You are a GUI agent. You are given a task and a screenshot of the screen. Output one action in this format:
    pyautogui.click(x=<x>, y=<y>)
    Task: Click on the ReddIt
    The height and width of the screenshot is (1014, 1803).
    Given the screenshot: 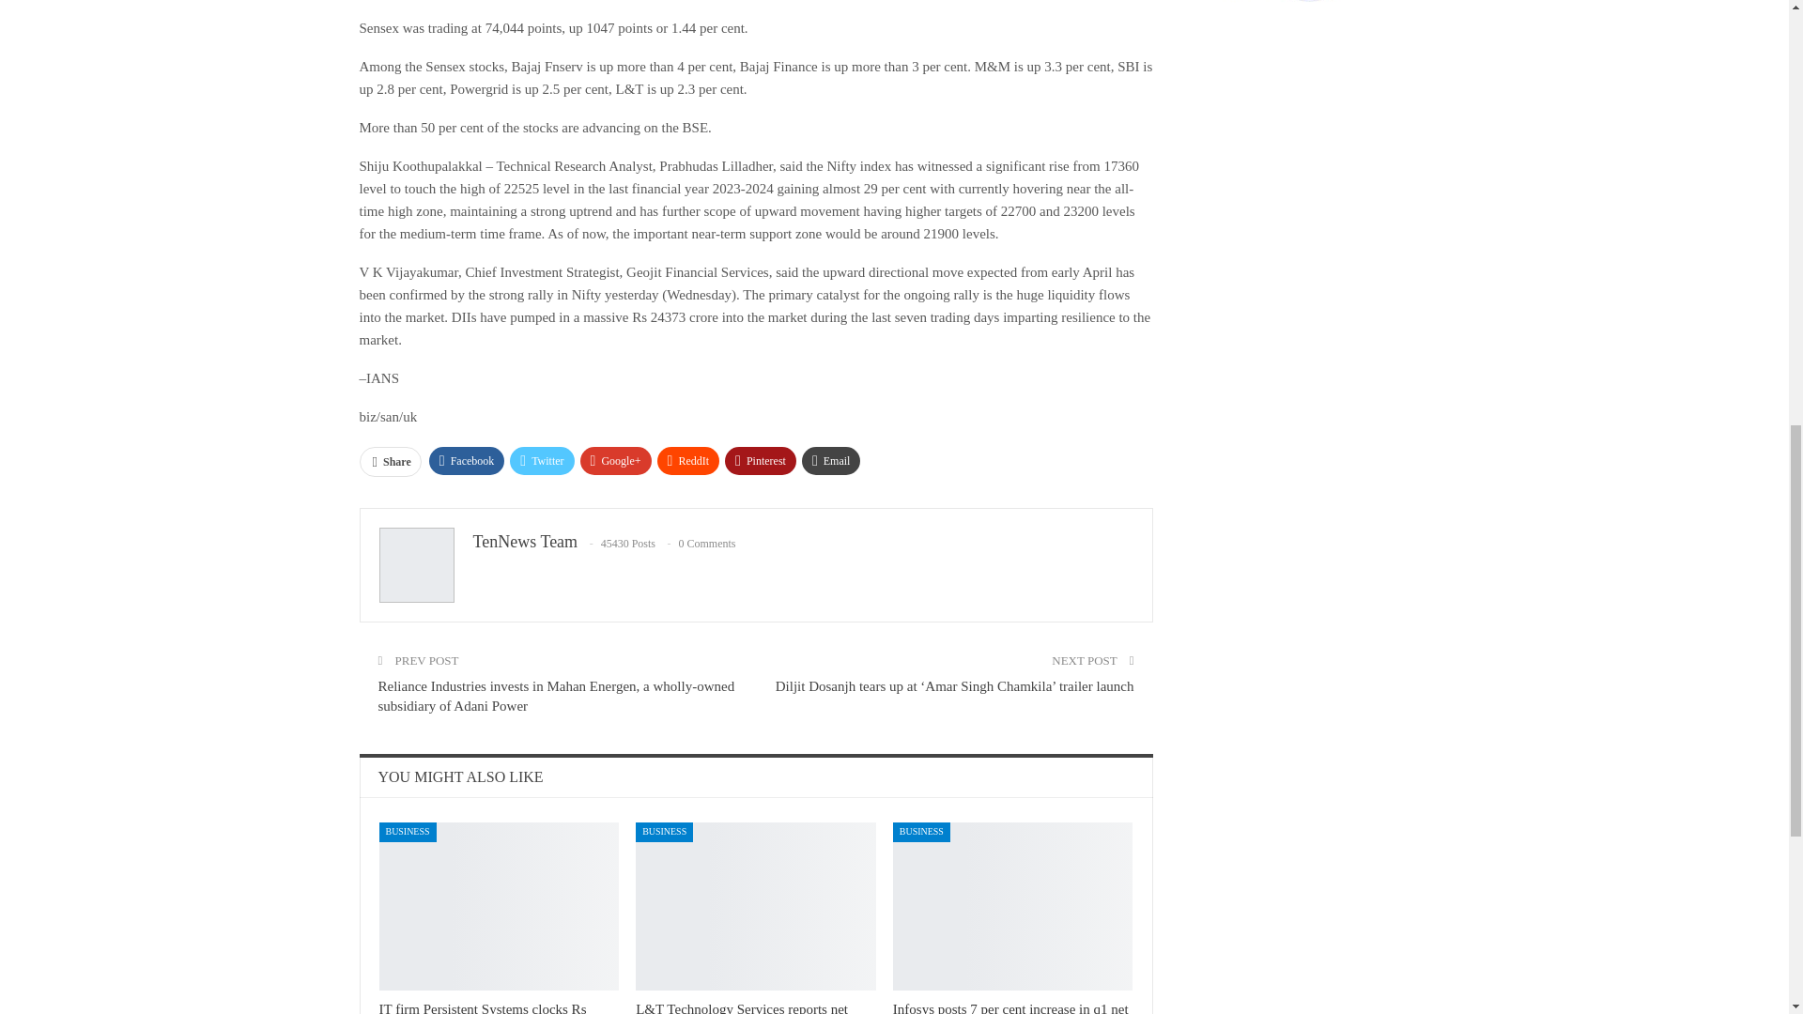 What is the action you would take?
    pyautogui.click(x=688, y=461)
    